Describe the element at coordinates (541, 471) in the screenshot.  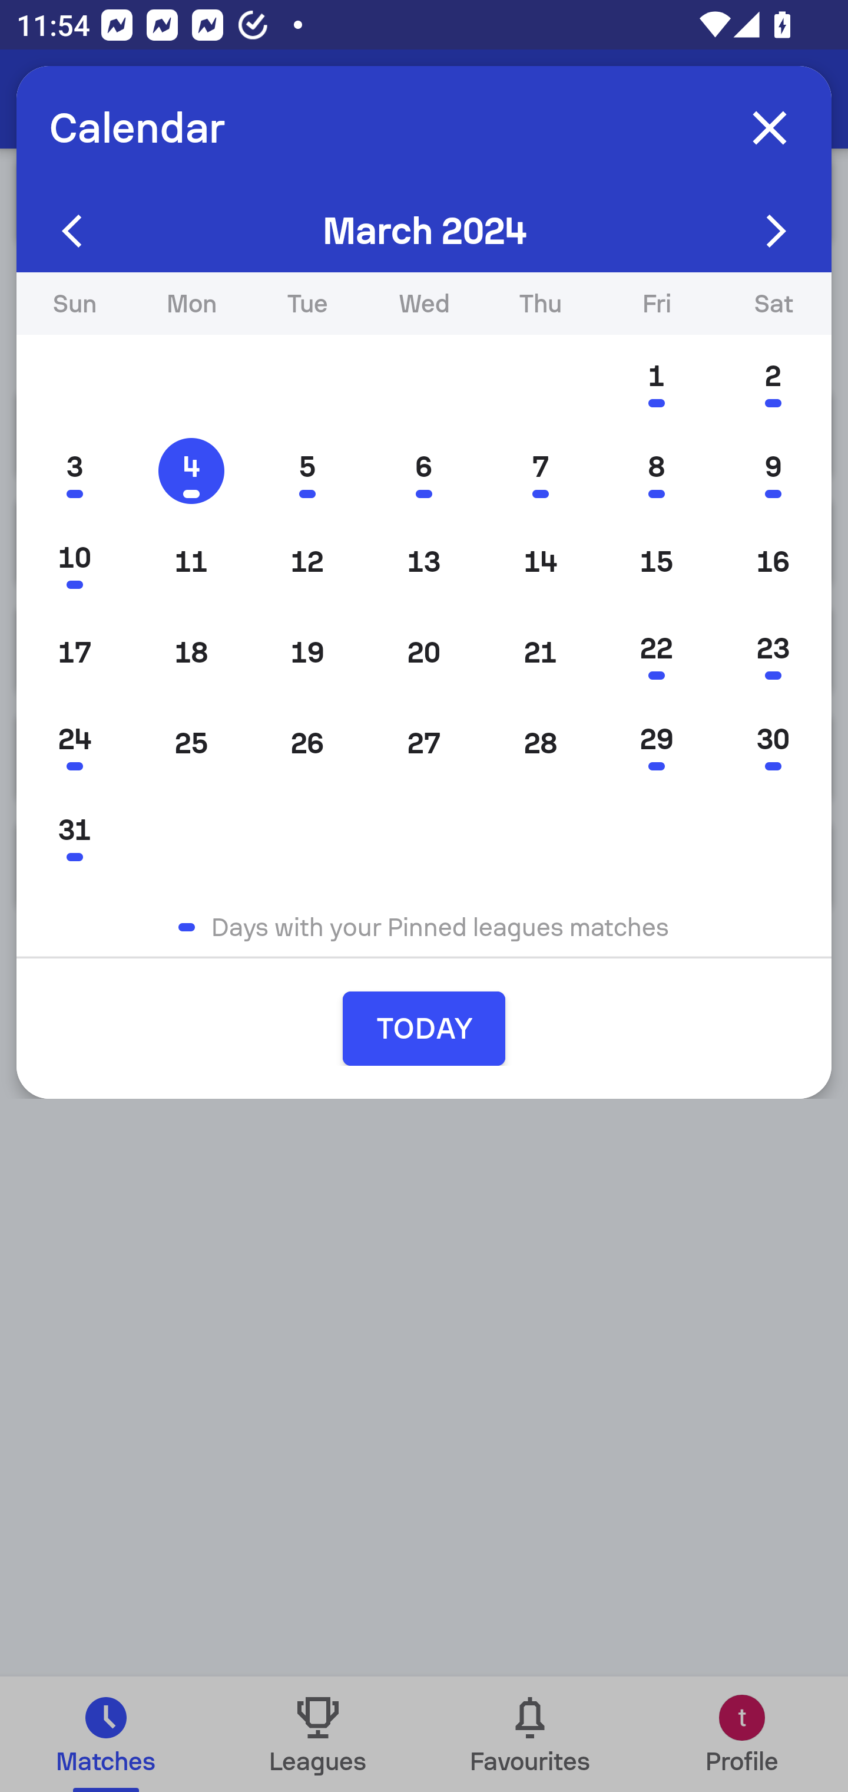
I see `7` at that location.